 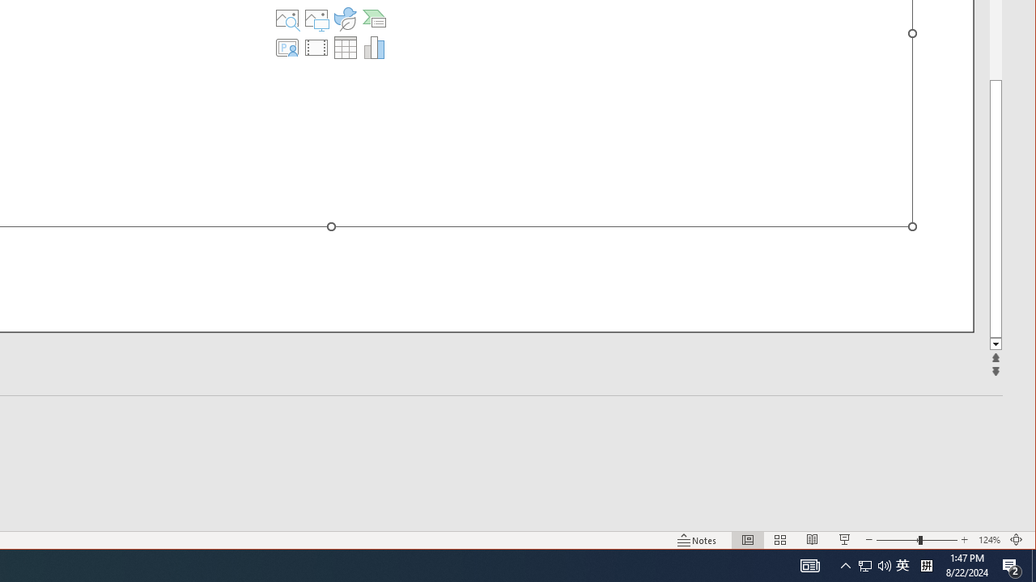 I want to click on Insert a SmartArt Graphic, so click(x=374, y=18).